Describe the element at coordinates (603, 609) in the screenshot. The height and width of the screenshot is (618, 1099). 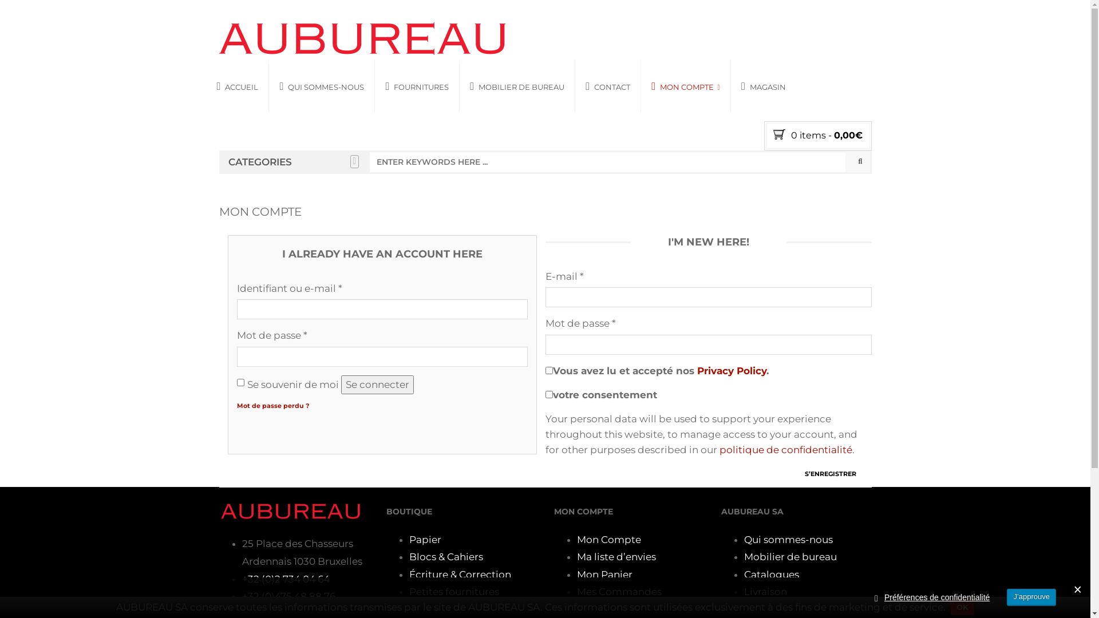
I see `Connexion` at that location.